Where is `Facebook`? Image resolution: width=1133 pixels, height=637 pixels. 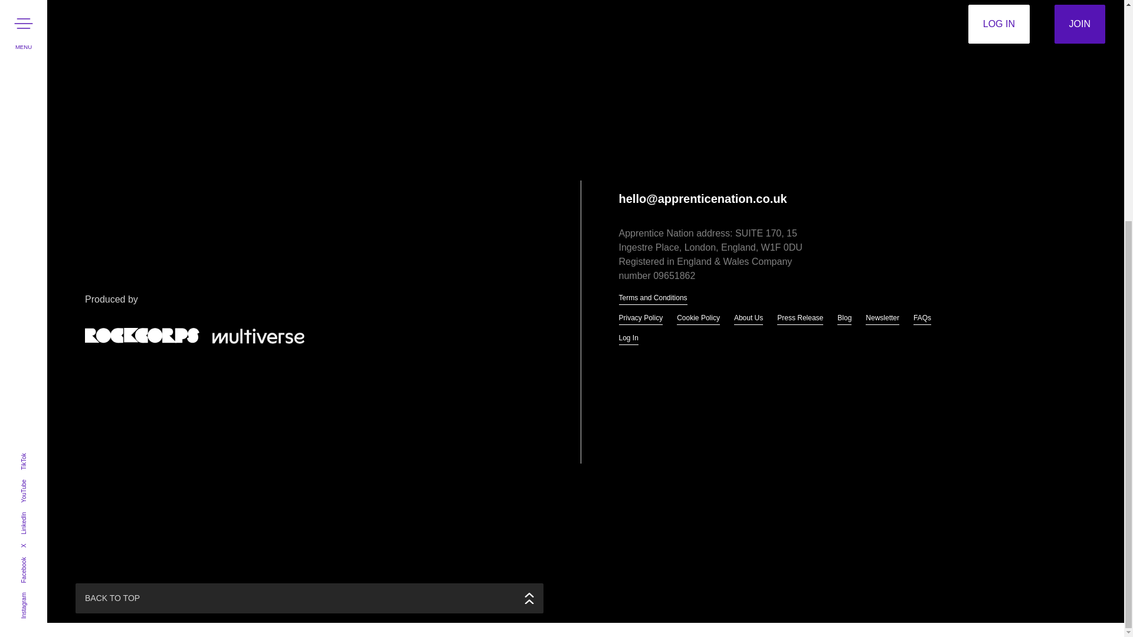
Facebook is located at coordinates (33, 228).